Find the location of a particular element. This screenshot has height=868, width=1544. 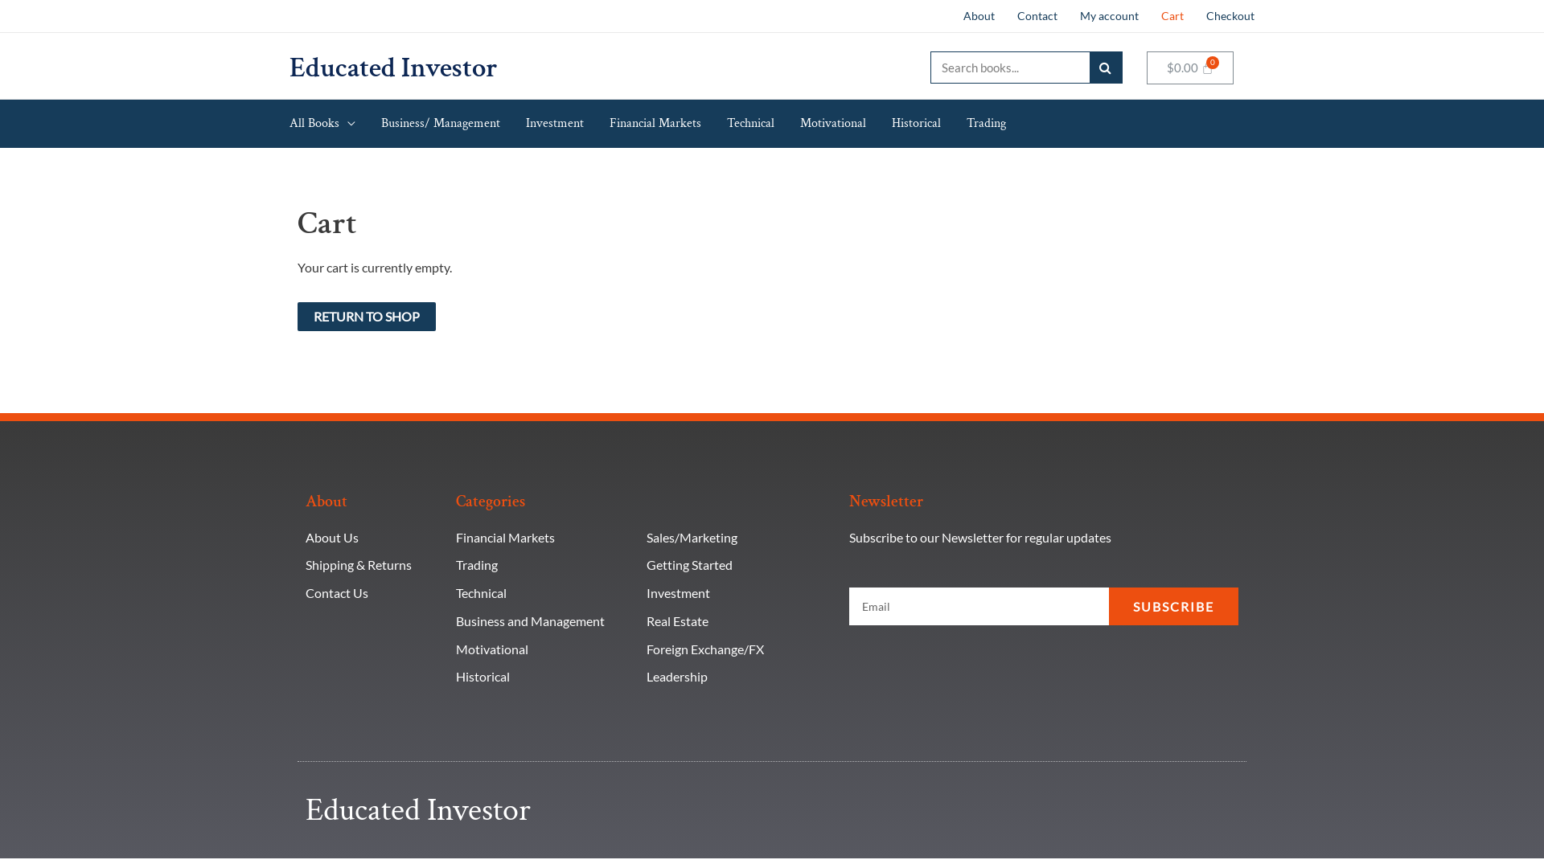

Investment is located at coordinates (740, 593).